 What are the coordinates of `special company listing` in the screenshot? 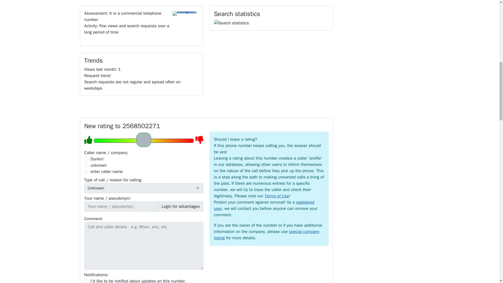 It's located at (267, 235).